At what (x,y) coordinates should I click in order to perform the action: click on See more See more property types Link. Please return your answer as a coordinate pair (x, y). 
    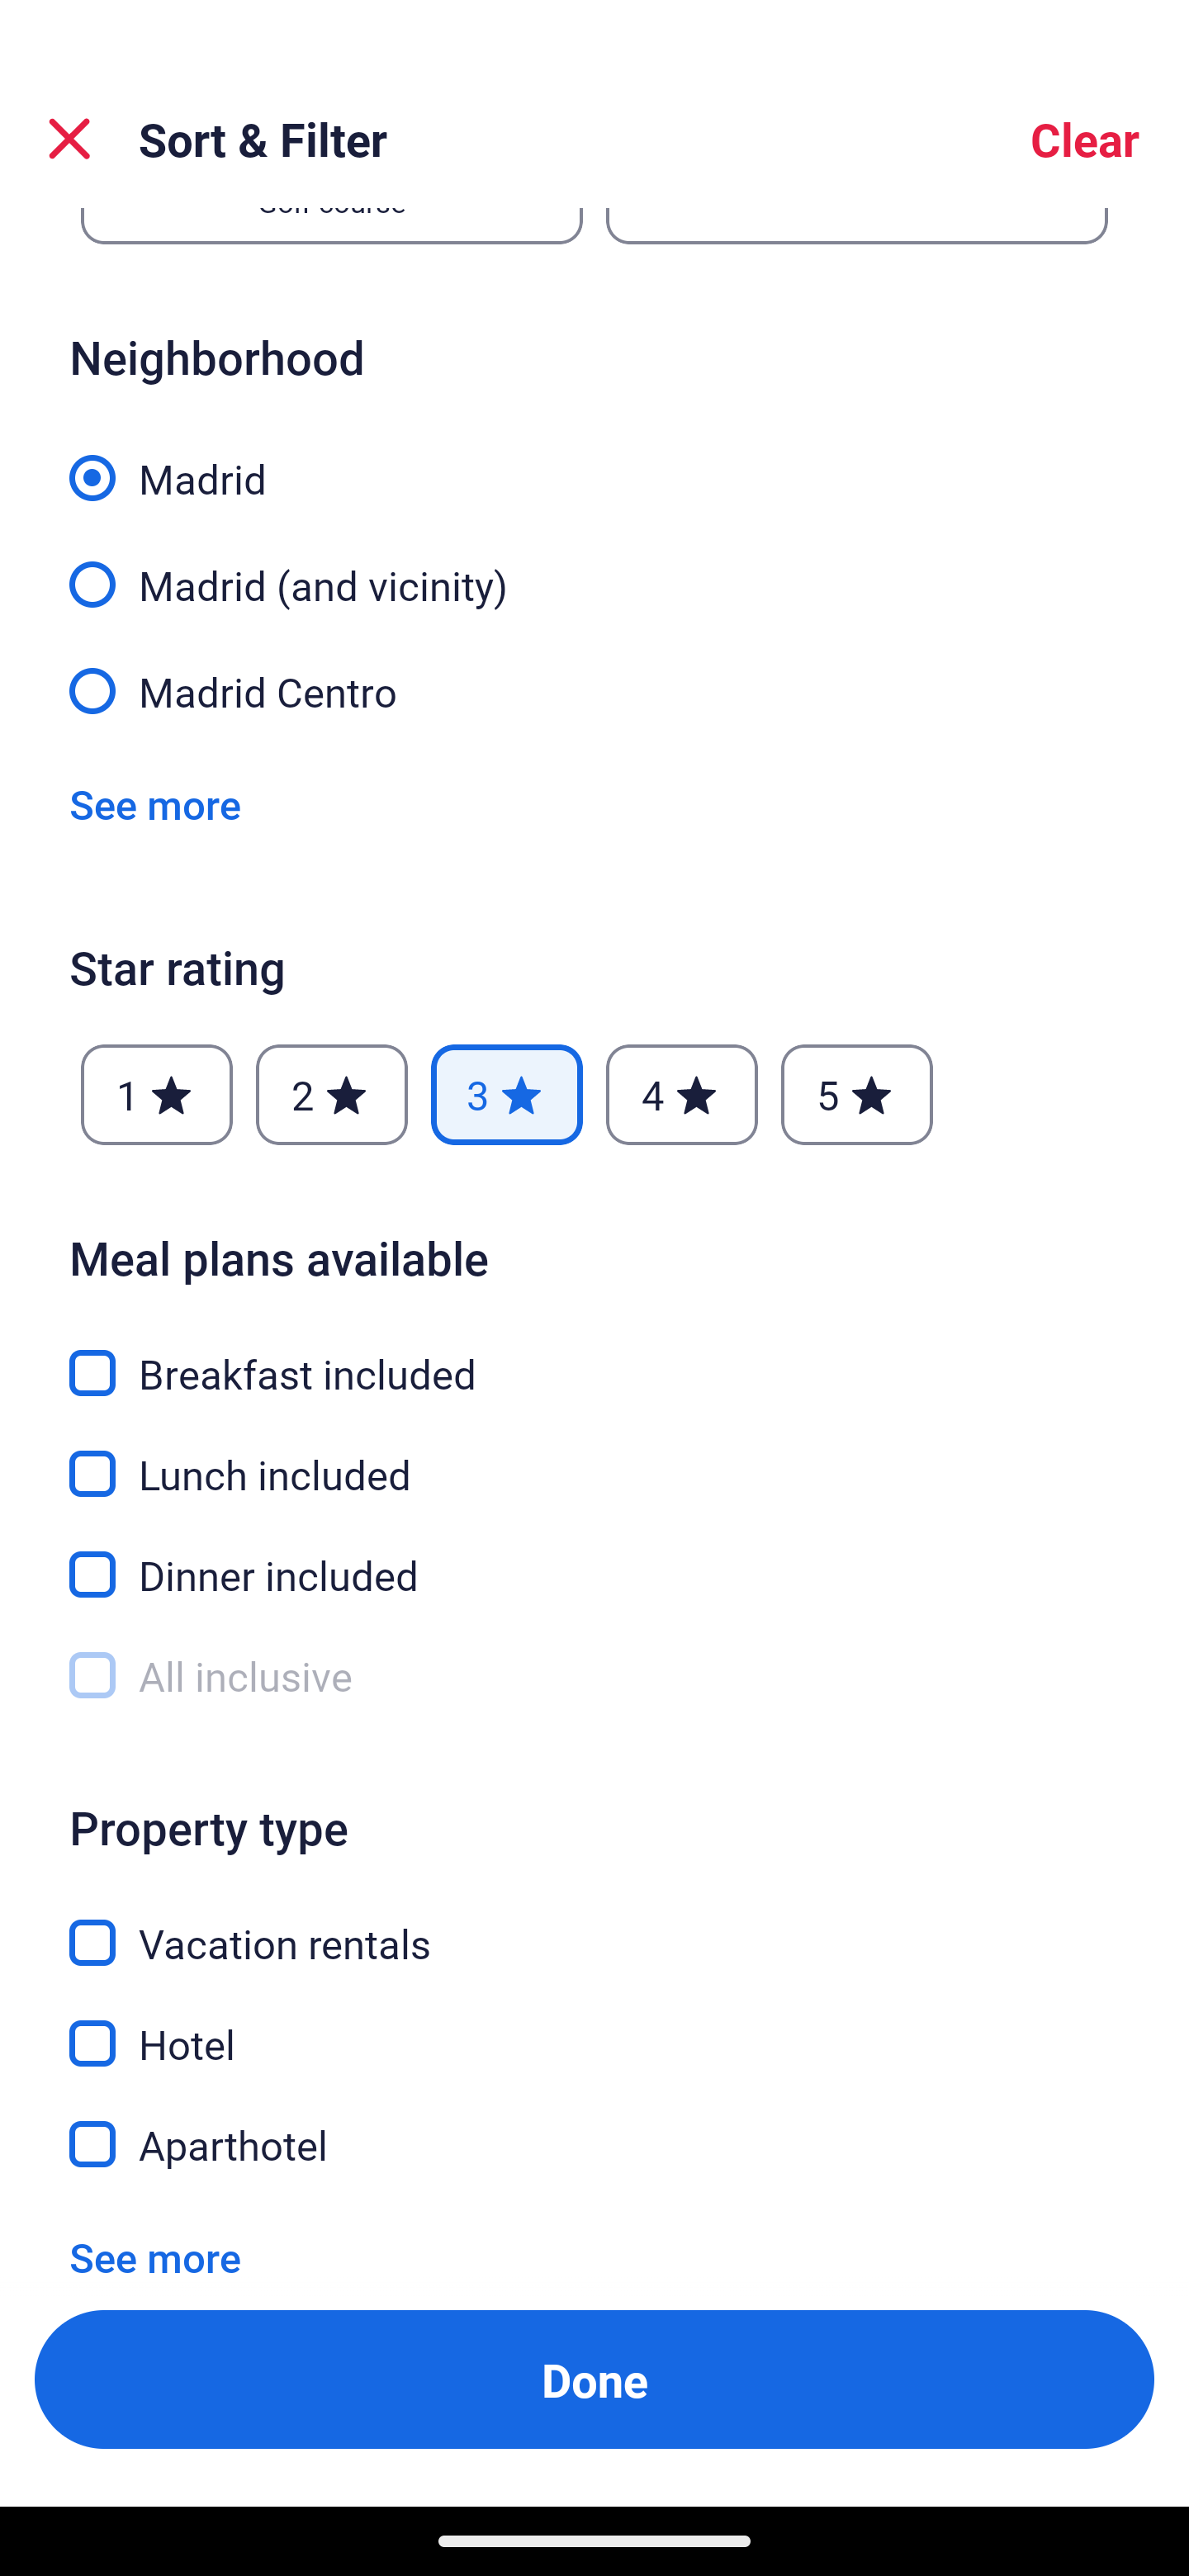
    Looking at the image, I should click on (155, 2248).